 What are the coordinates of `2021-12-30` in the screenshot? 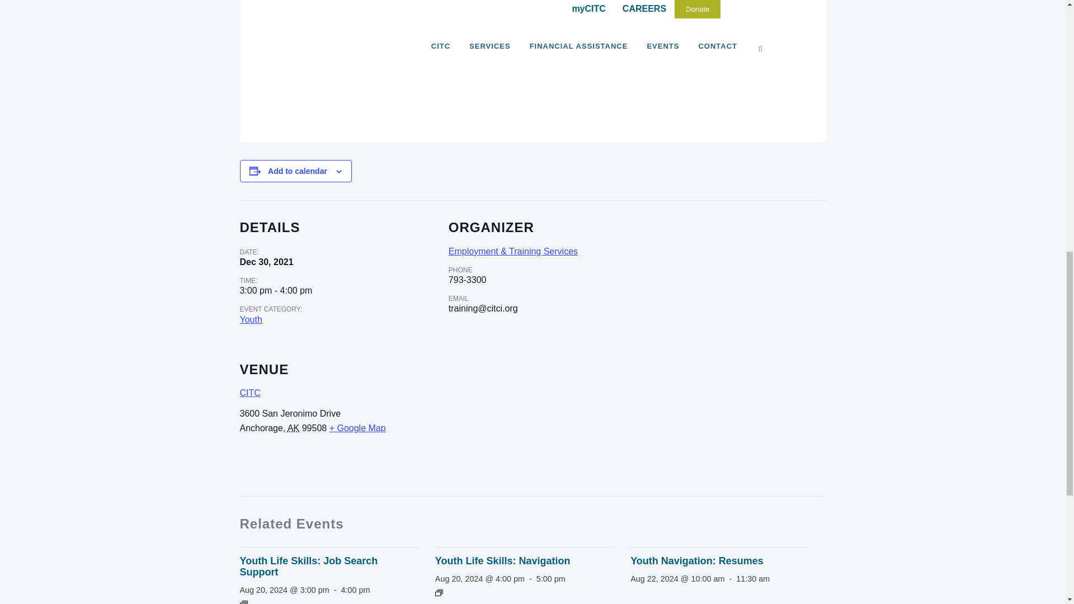 It's located at (266, 262).